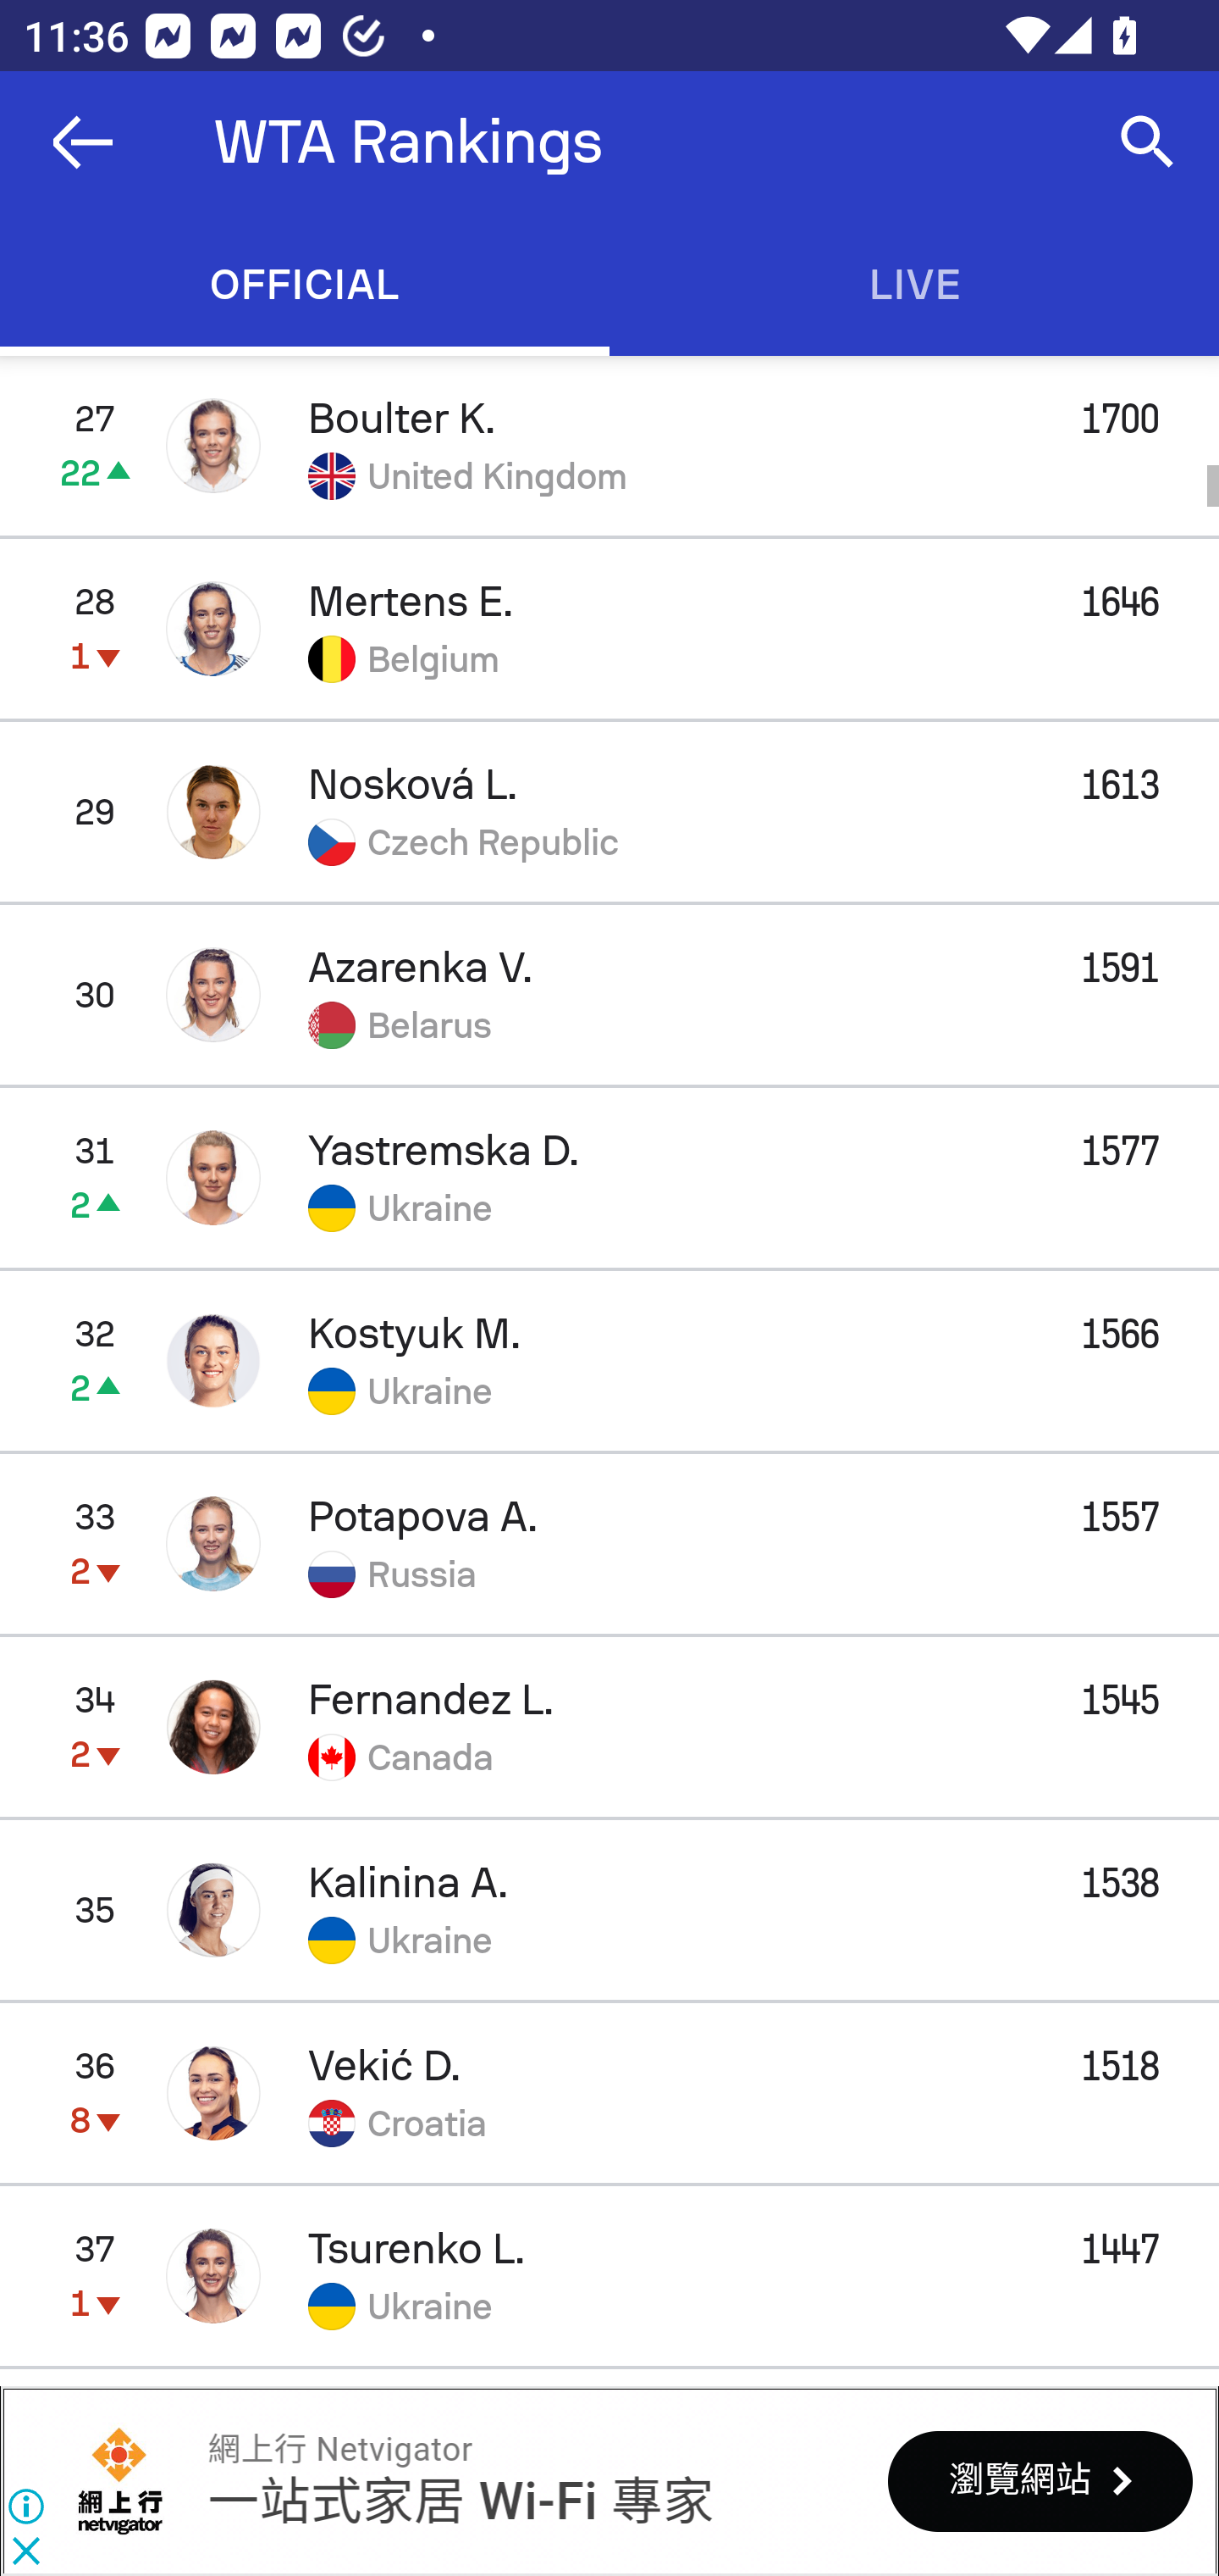 Image resolution: width=1219 pixels, height=2576 pixels. Describe the element at coordinates (609, 2093) in the screenshot. I see `36 8 Vekić D. 1518 Croatia` at that location.